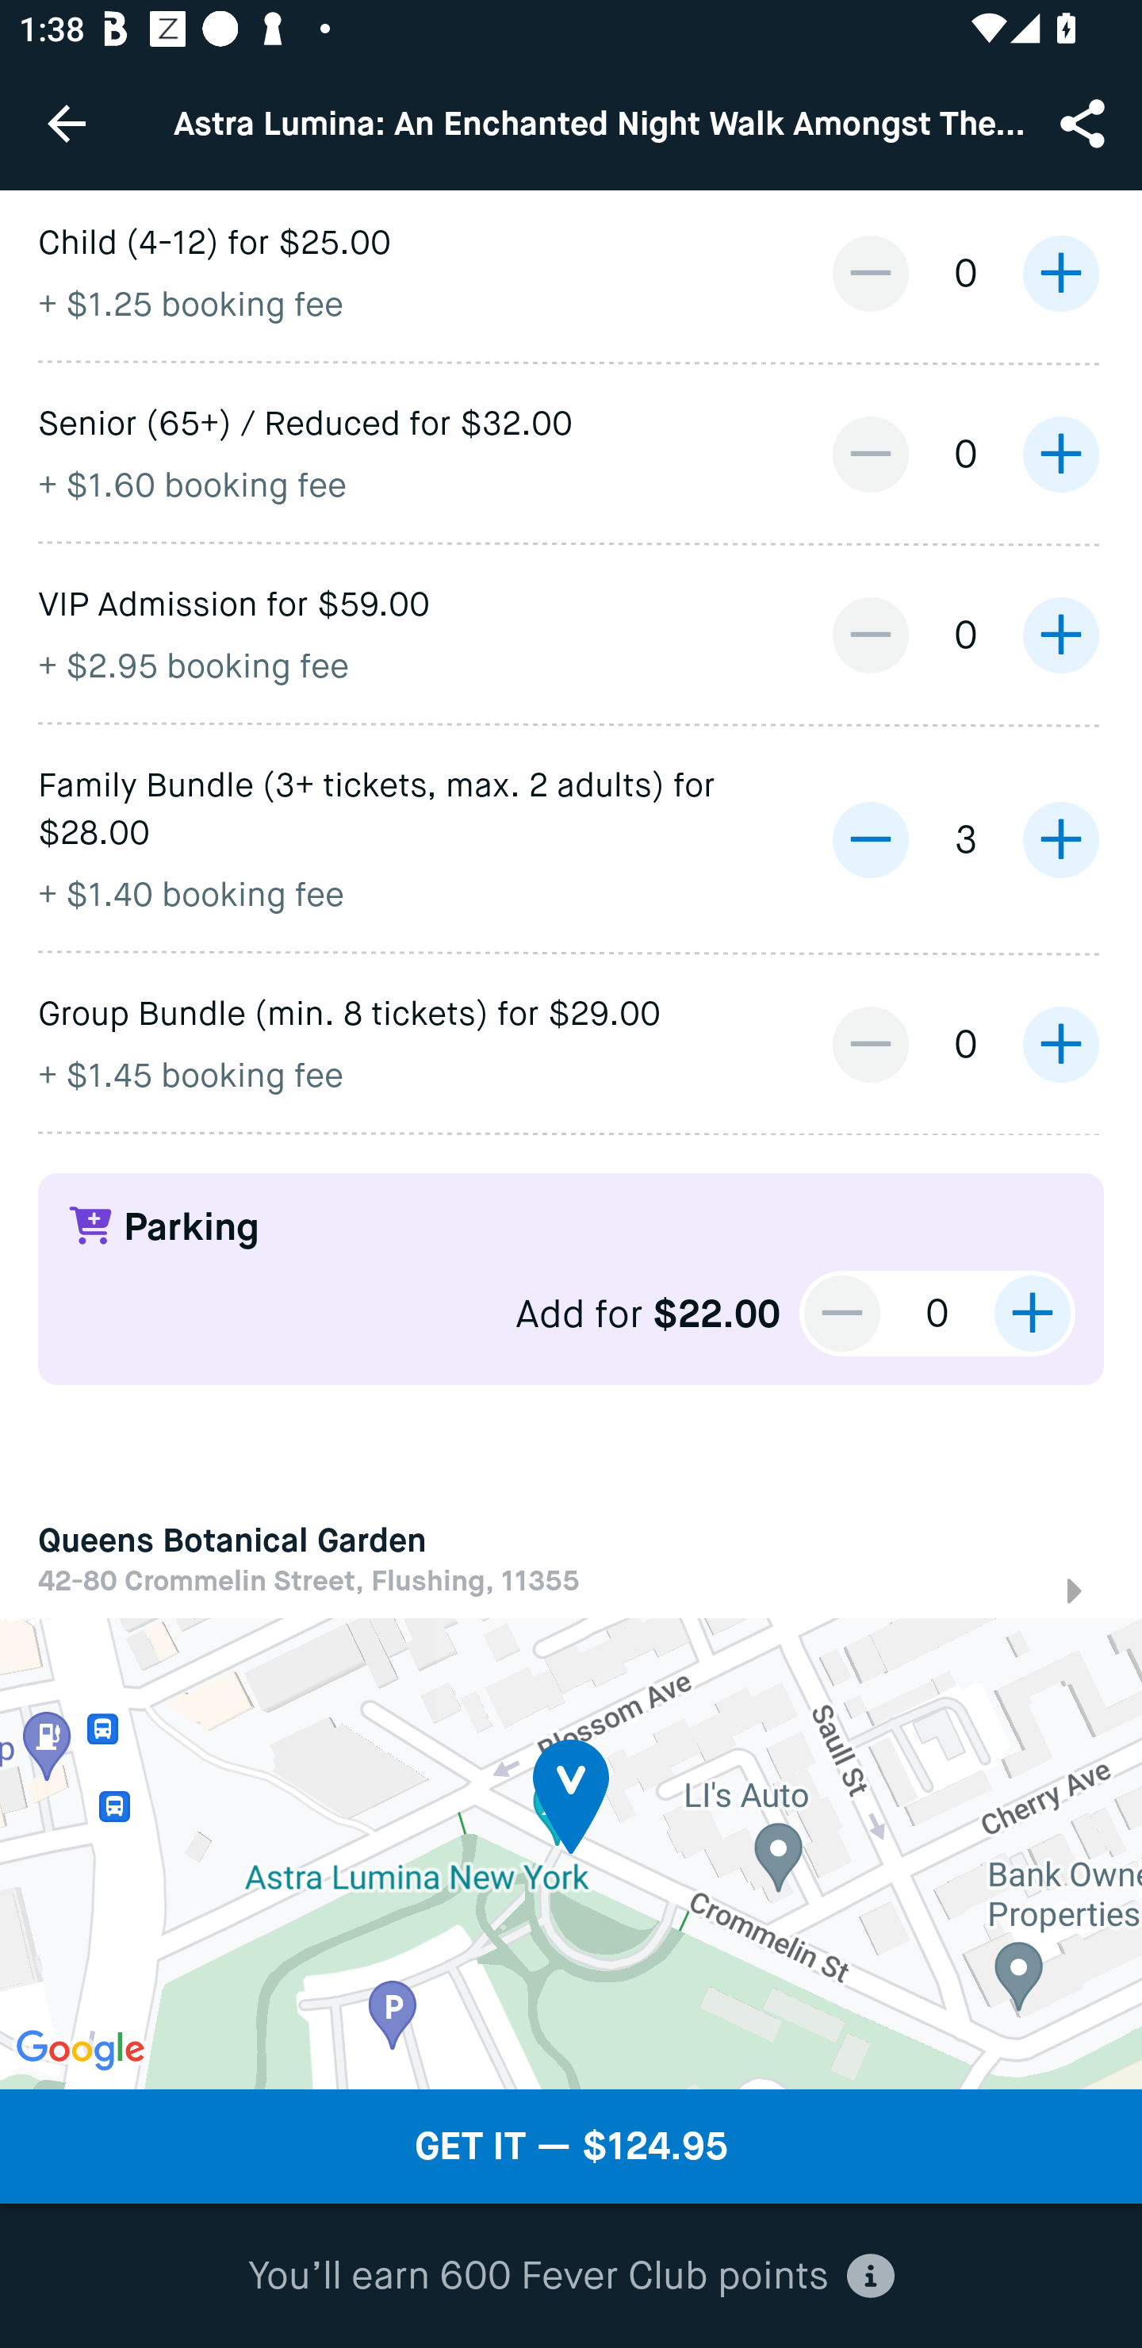 This screenshot has height=2348, width=1142. Describe the element at coordinates (1060, 273) in the screenshot. I see `increase` at that location.